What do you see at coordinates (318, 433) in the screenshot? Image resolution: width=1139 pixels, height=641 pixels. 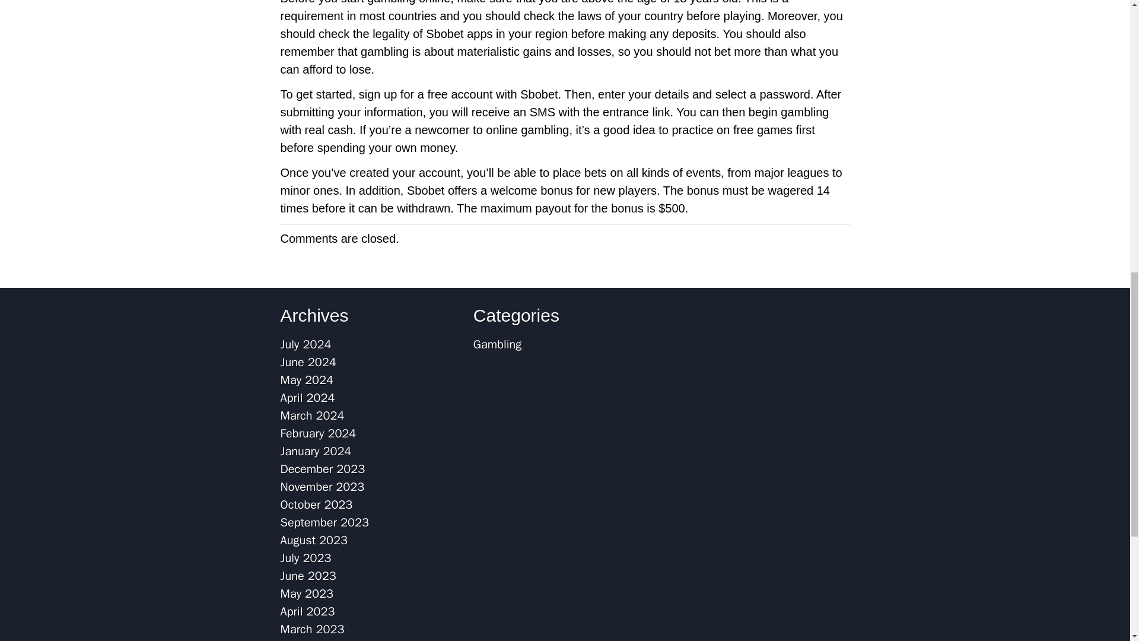 I see `February 2024` at bounding box center [318, 433].